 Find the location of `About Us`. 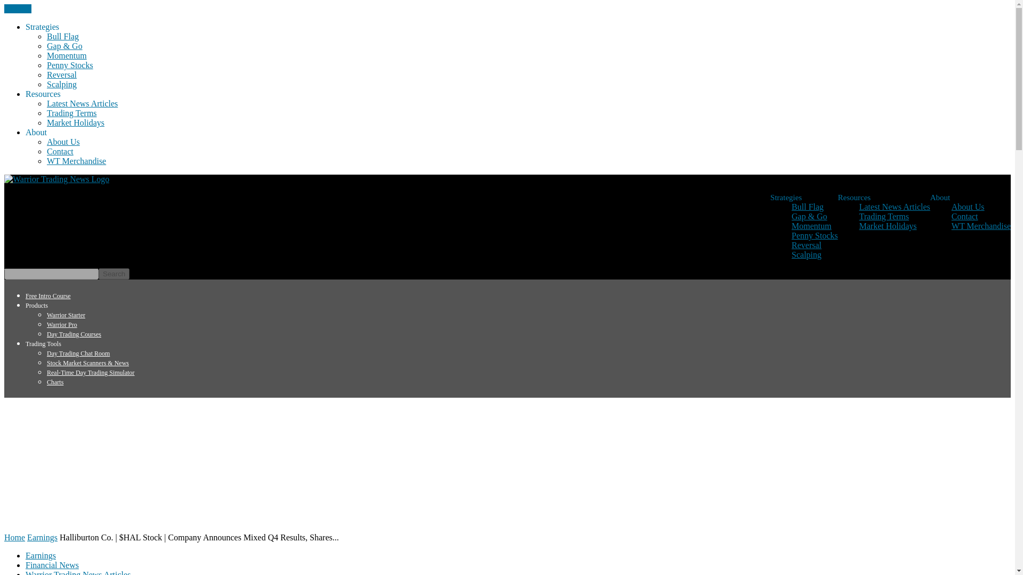

About Us is located at coordinates (968, 207).